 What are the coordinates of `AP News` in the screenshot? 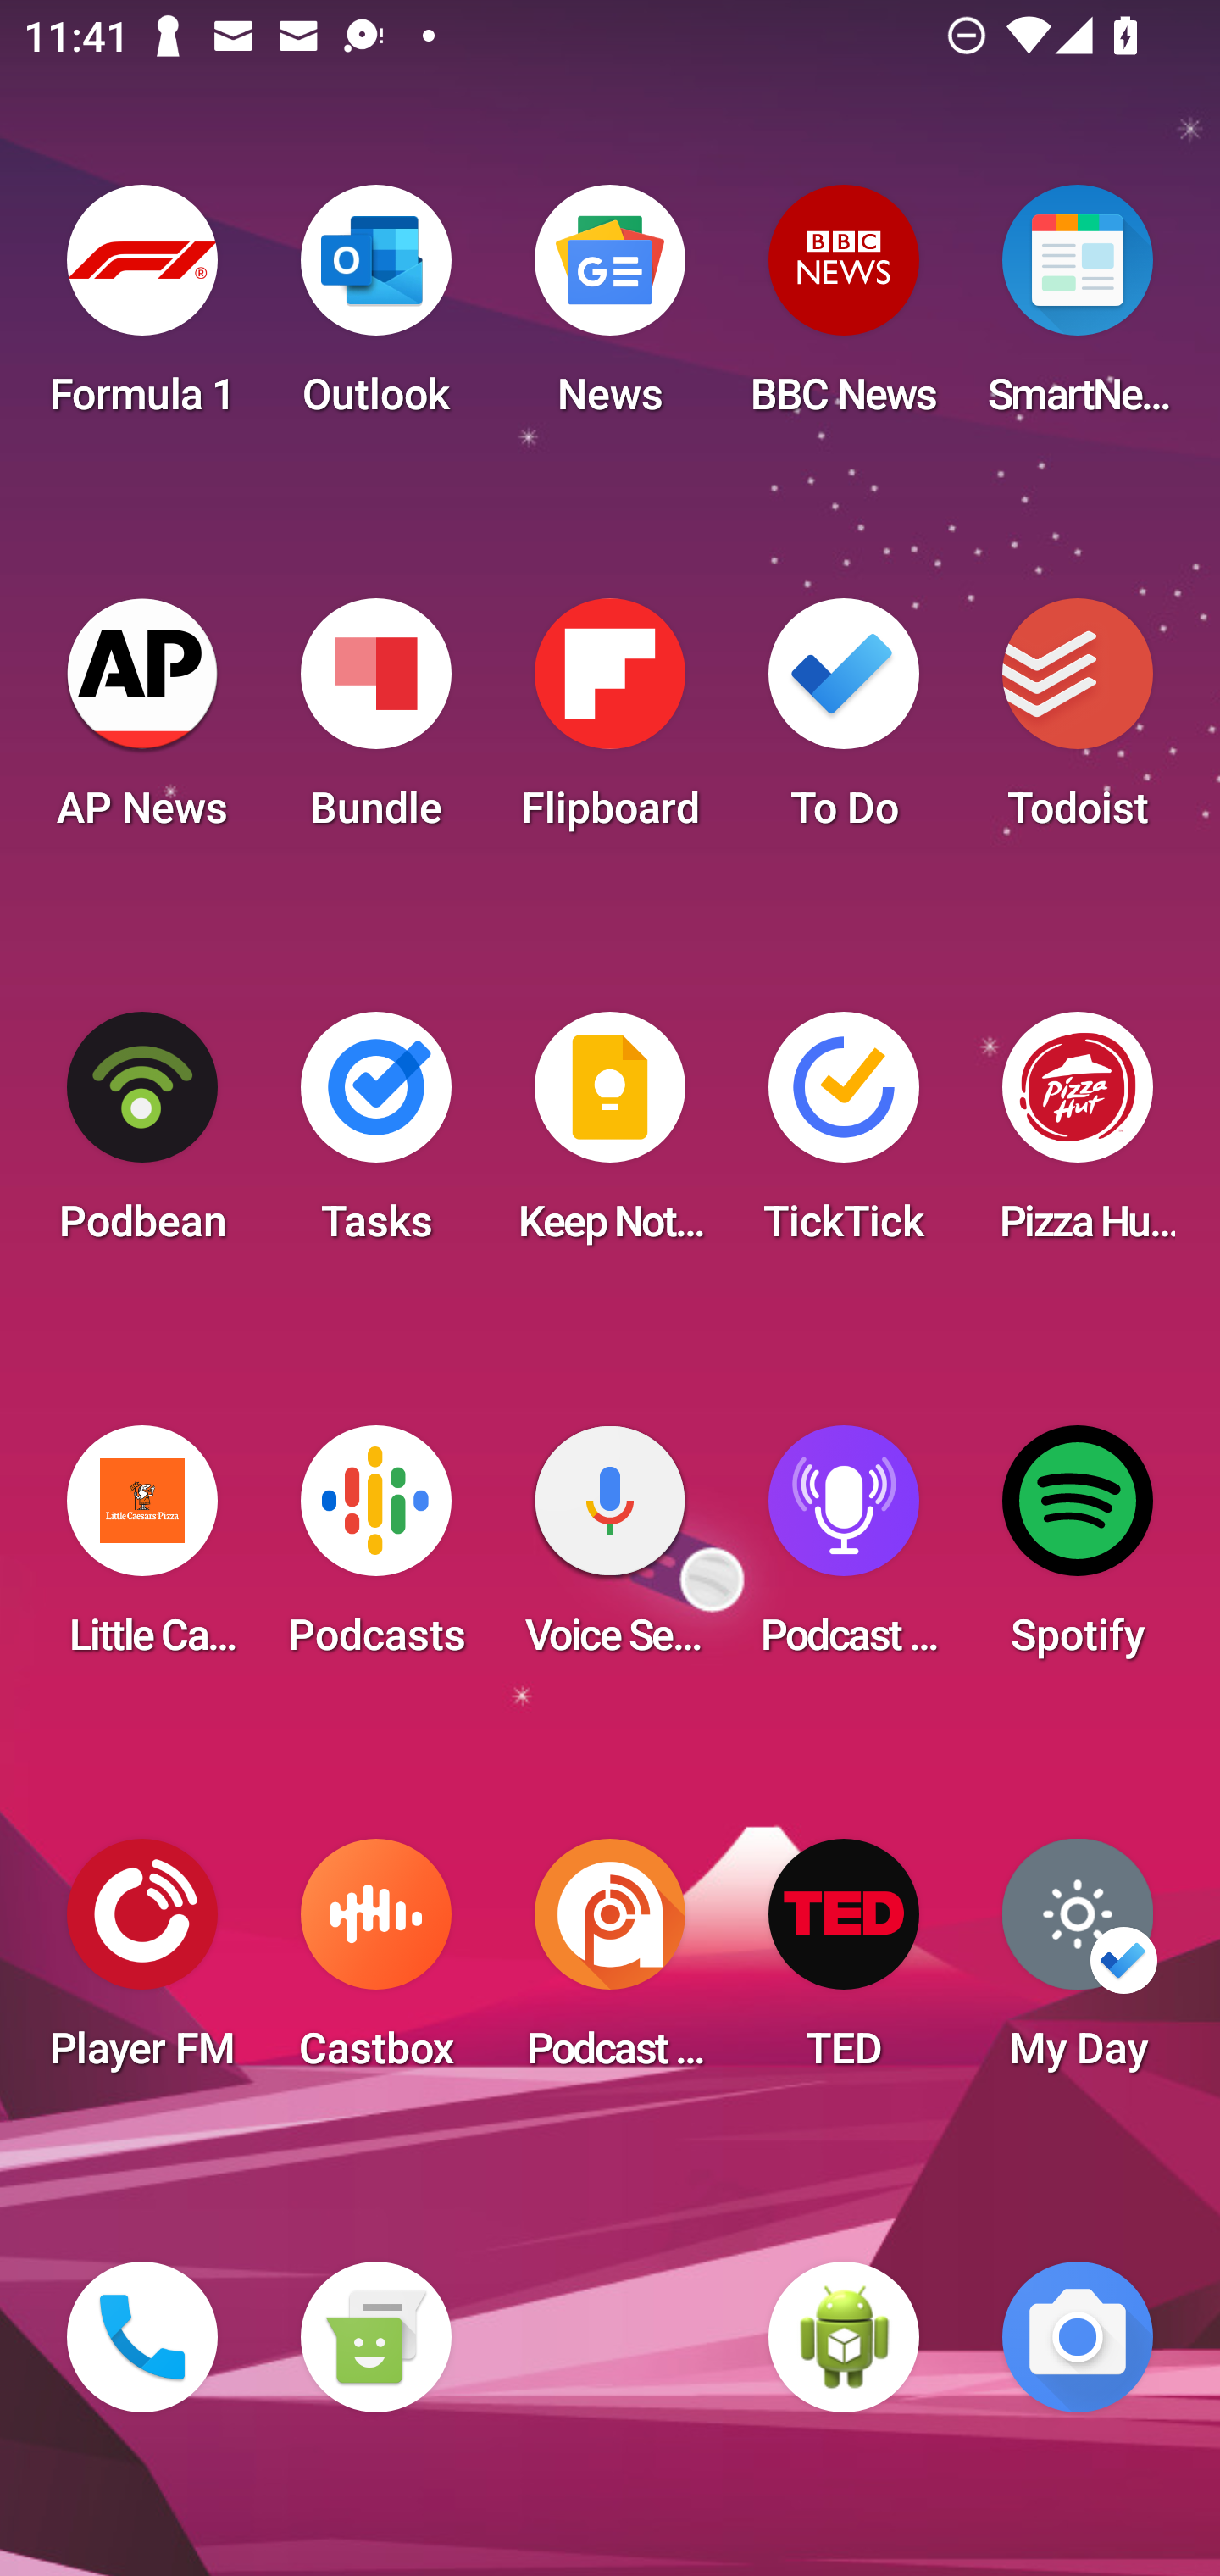 It's located at (142, 724).